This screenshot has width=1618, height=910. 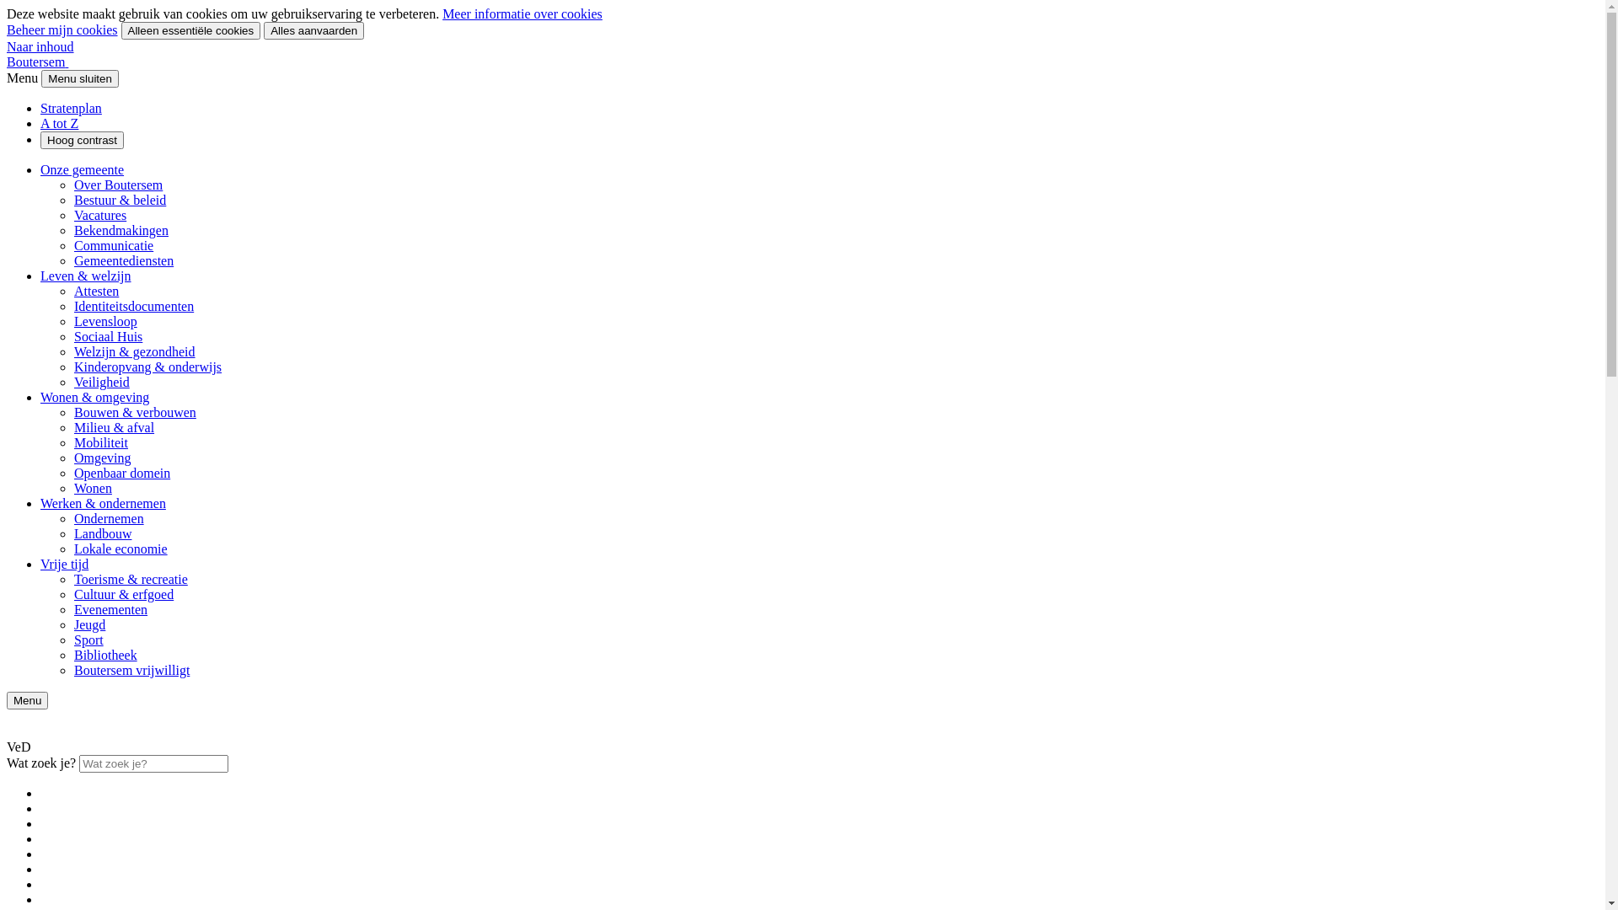 What do you see at coordinates (83, 170) in the screenshot?
I see `Onze gemeente` at bounding box center [83, 170].